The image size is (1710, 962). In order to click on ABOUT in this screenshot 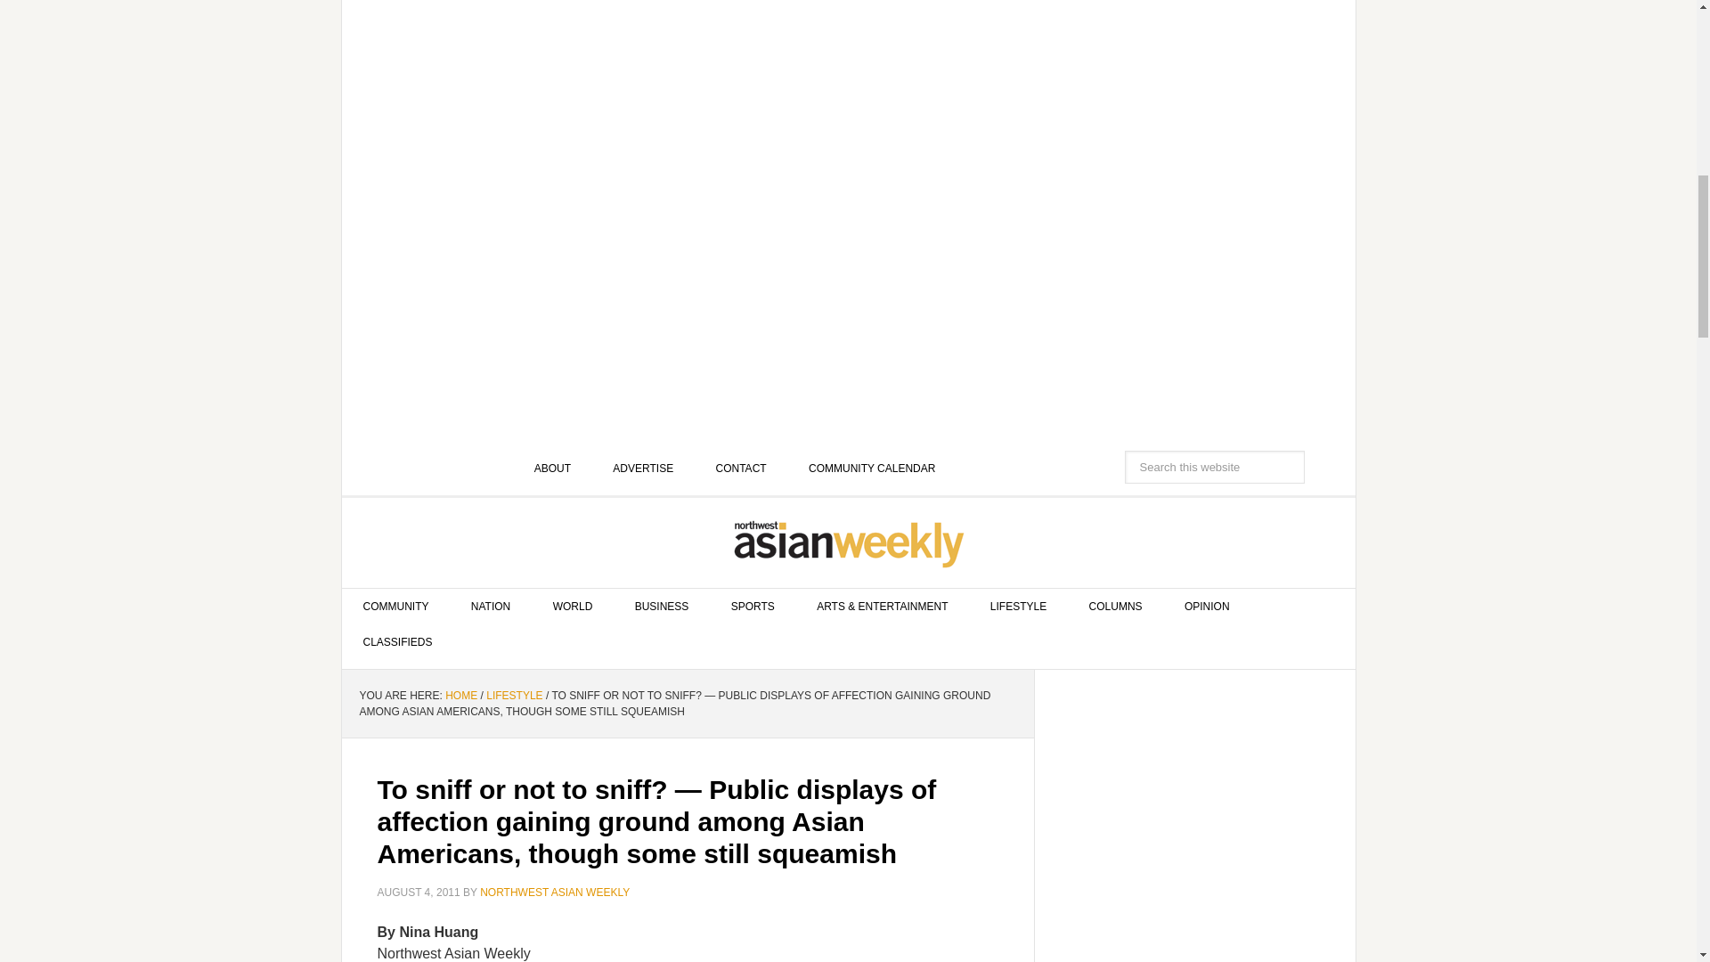, I will do `click(552, 469)`.